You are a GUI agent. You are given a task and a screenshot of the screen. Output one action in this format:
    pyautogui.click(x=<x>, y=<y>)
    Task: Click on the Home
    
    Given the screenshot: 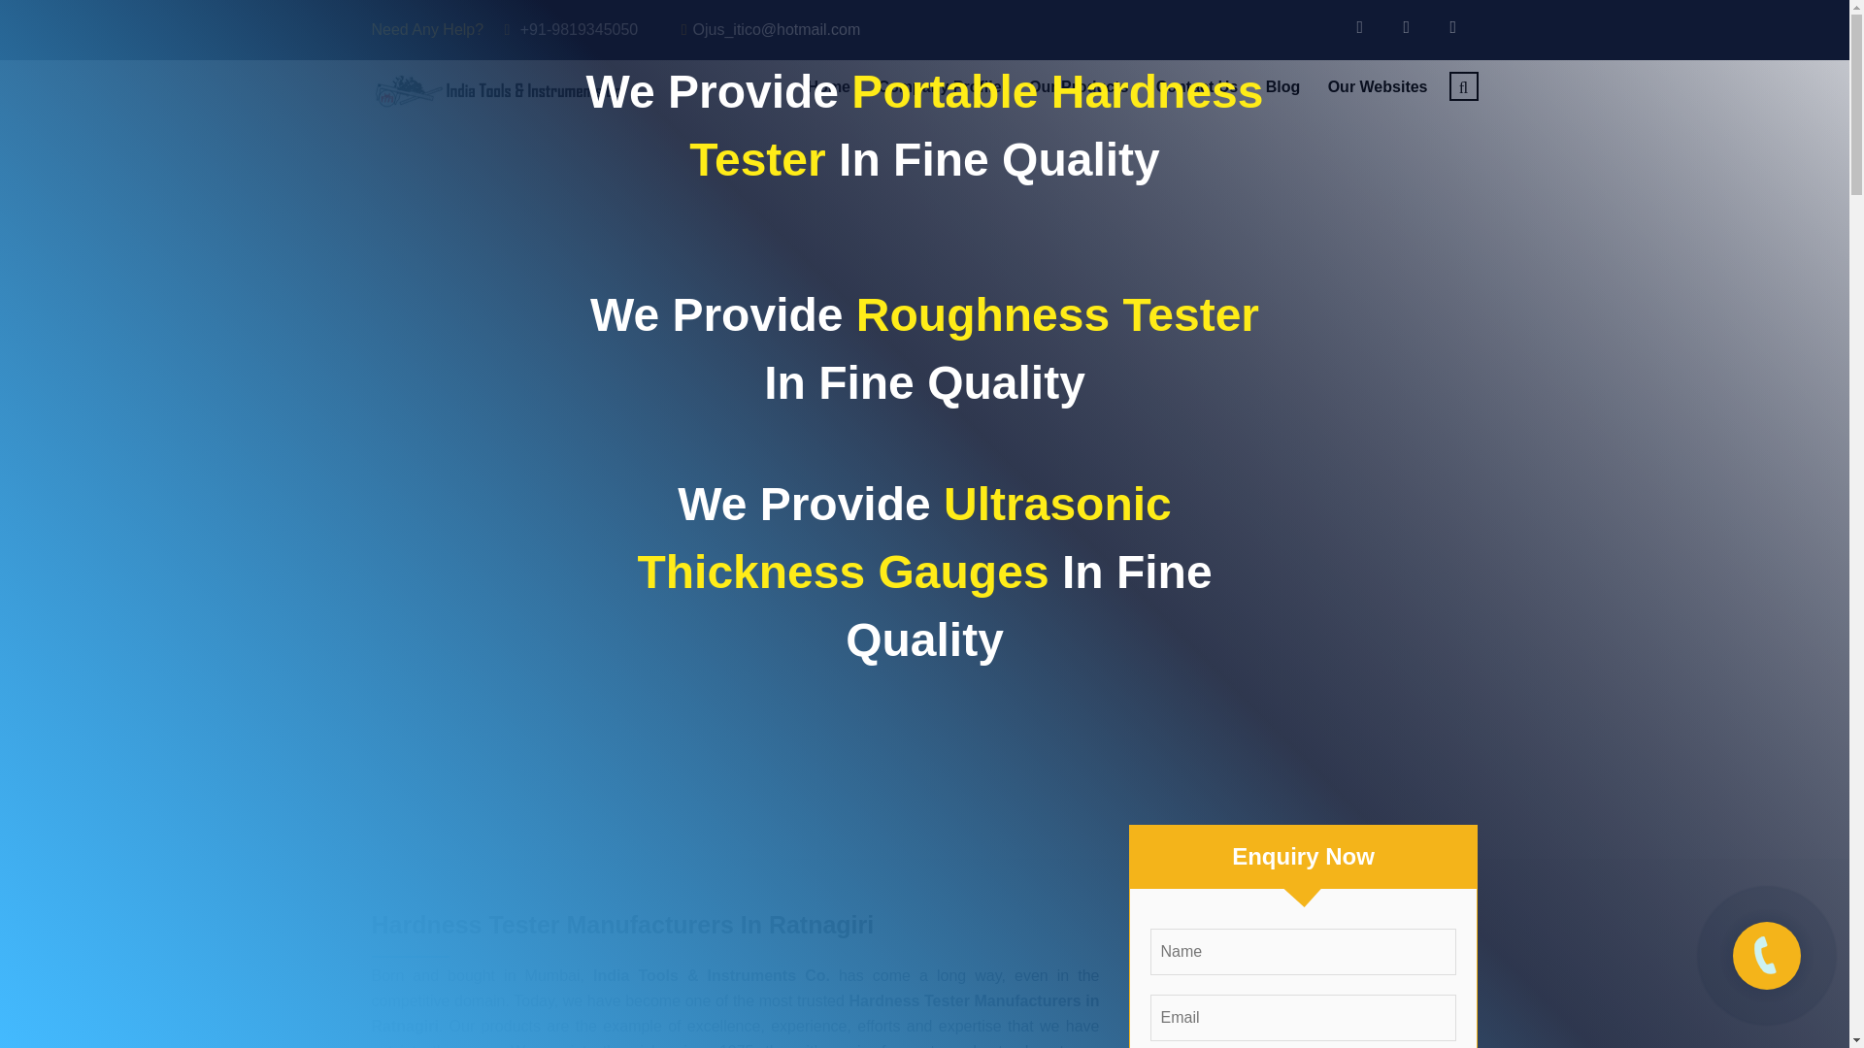 What is the action you would take?
    pyautogui.click(x=828, y=86)
    